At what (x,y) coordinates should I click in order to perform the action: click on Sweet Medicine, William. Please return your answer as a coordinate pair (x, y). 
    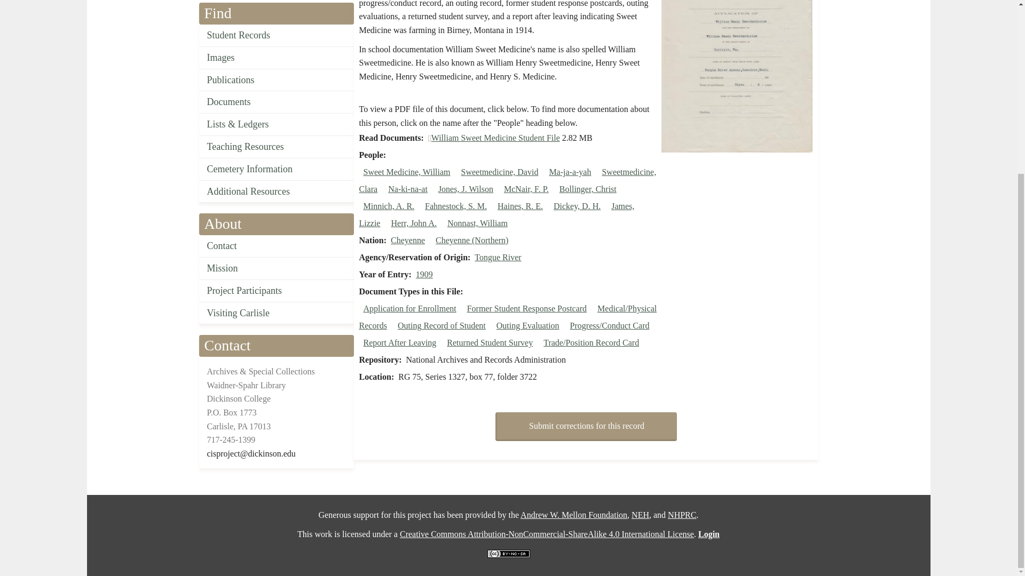
    Looking at the image, I should click on (406, 172).